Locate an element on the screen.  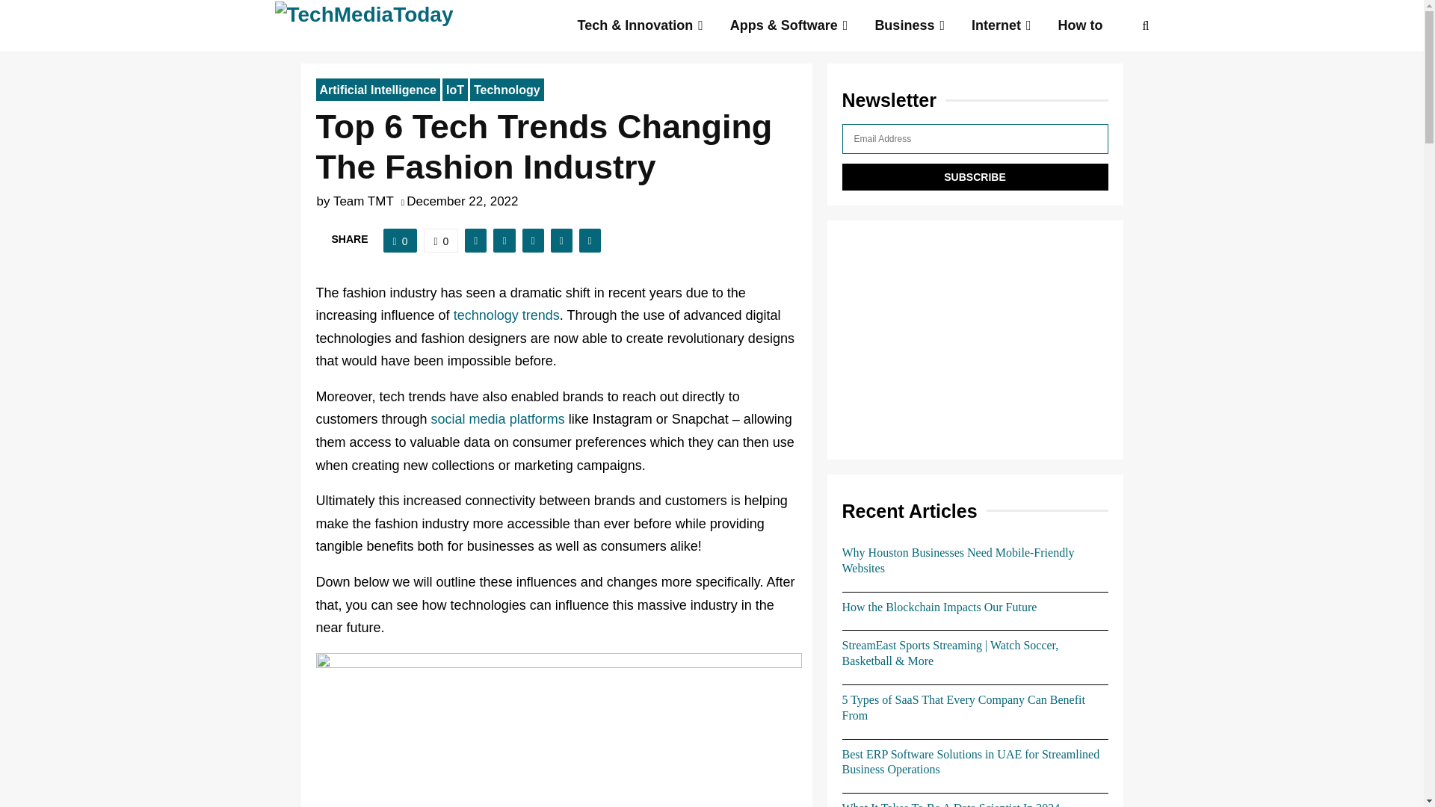
Internet is located at coordinates (1002, 26).